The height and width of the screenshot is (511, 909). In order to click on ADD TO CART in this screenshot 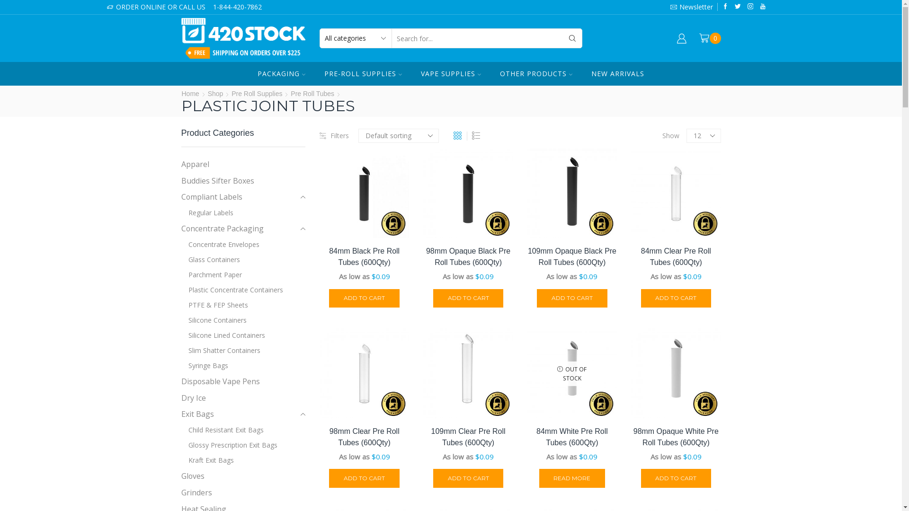, I will do `click(469, 479)`.